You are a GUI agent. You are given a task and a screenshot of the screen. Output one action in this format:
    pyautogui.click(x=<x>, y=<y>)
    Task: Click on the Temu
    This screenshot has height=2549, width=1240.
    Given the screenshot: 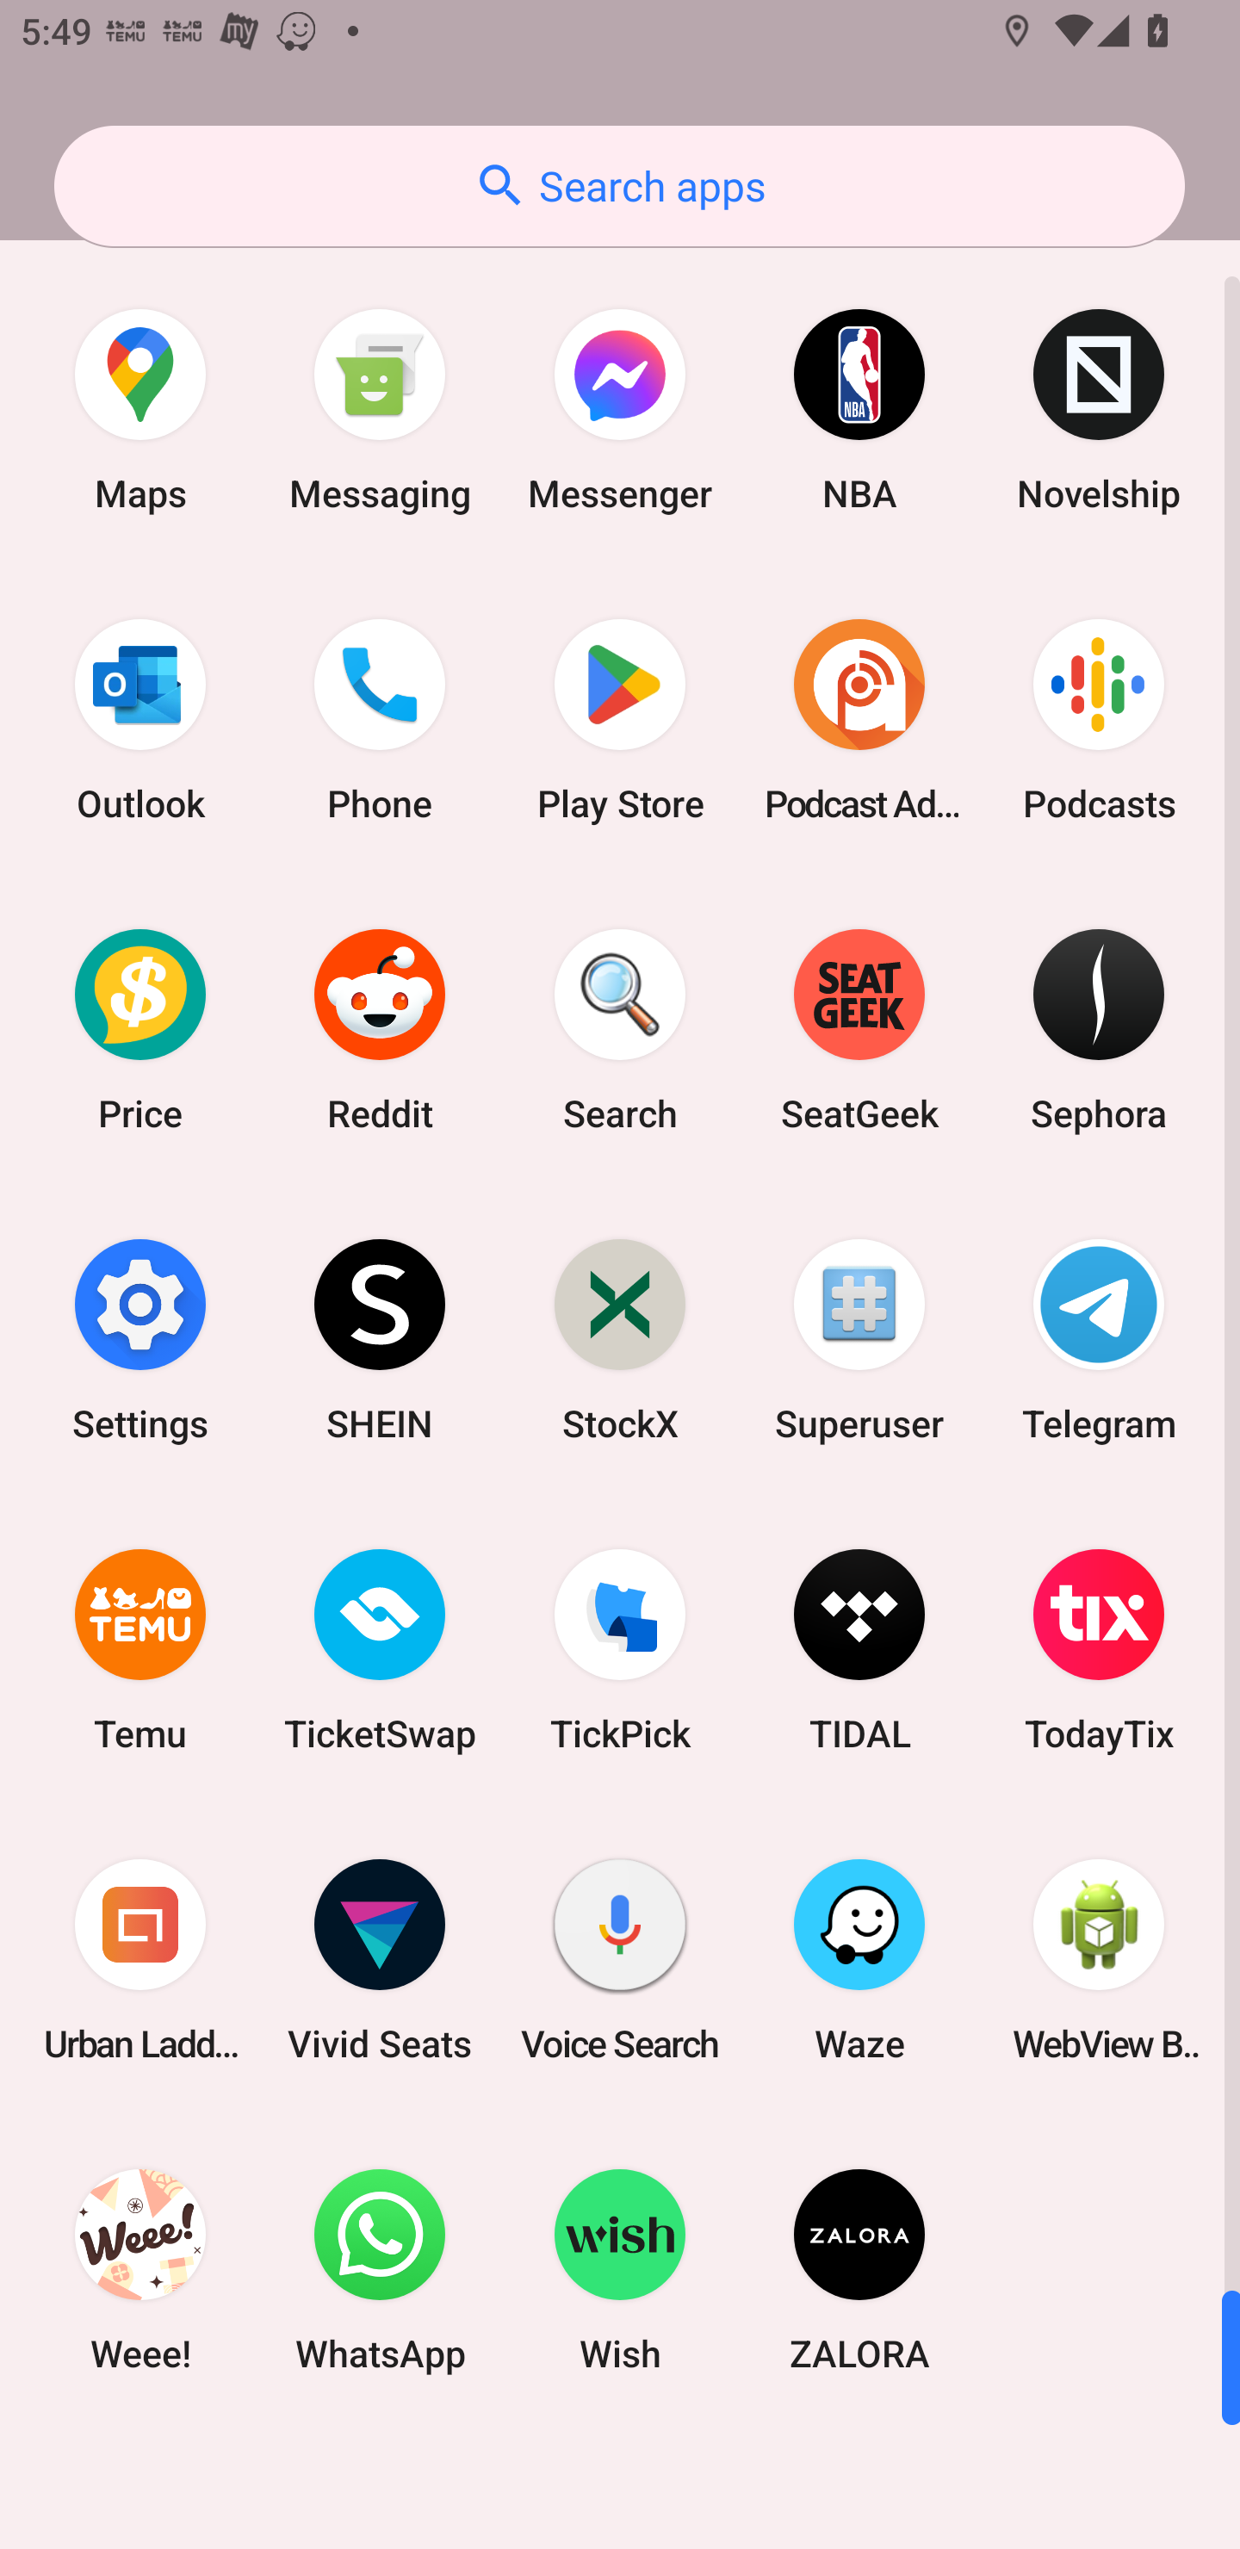 What is the action you would take?
    pyautogui.click(x=140, y=1648)
    